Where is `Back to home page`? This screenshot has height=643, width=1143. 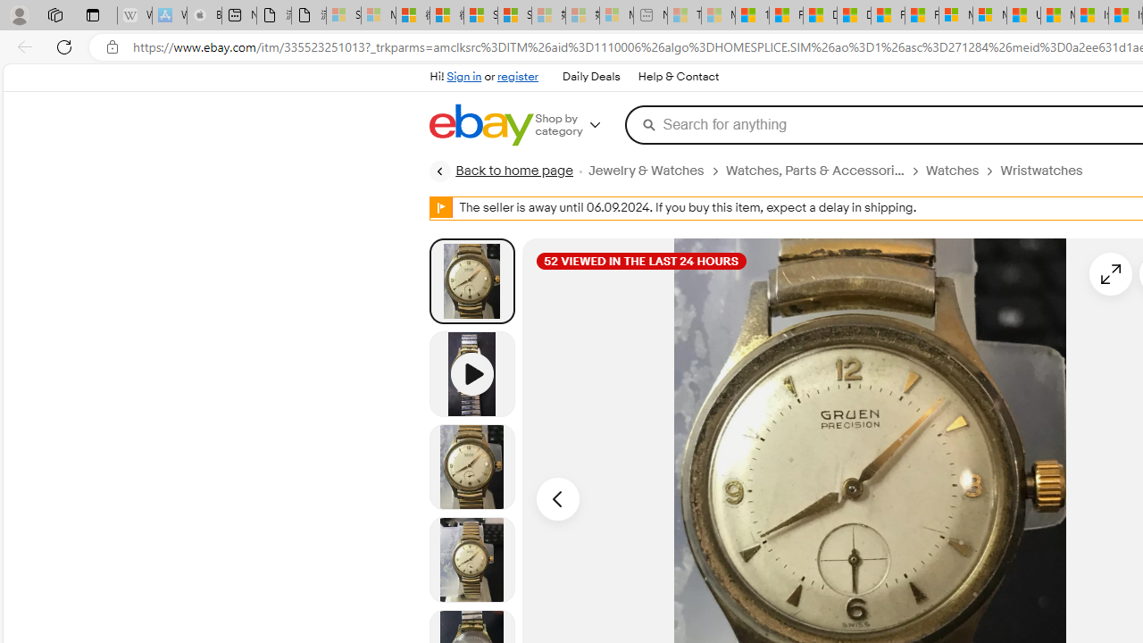 Back to home page is located at coordinates (501, 171).